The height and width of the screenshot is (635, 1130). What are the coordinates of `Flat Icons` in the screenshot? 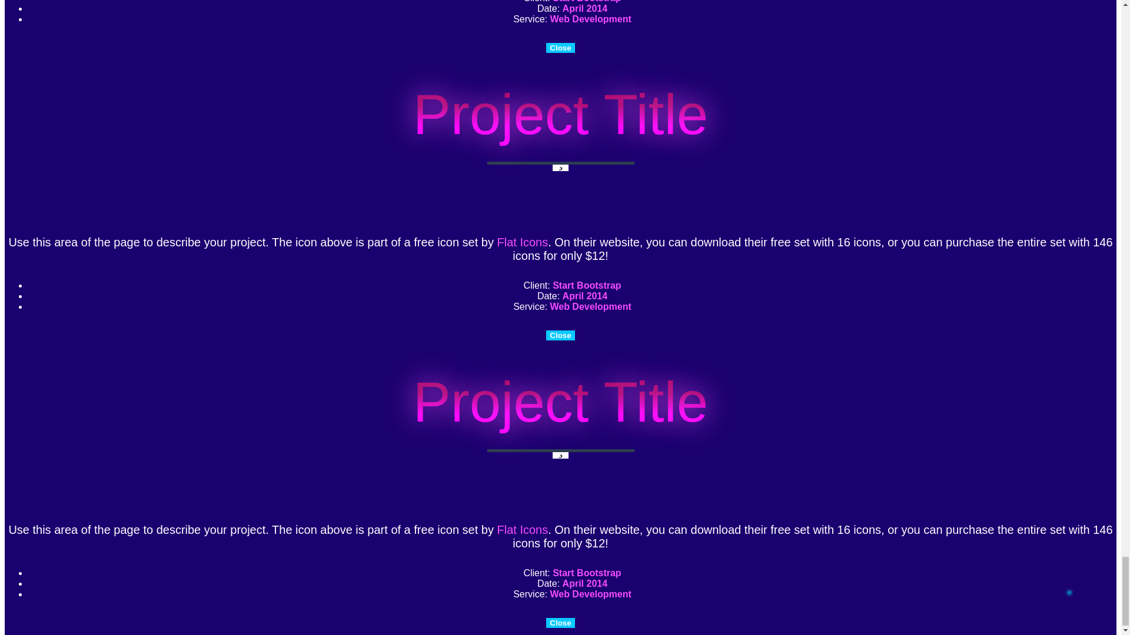 It's located at (523, 529).